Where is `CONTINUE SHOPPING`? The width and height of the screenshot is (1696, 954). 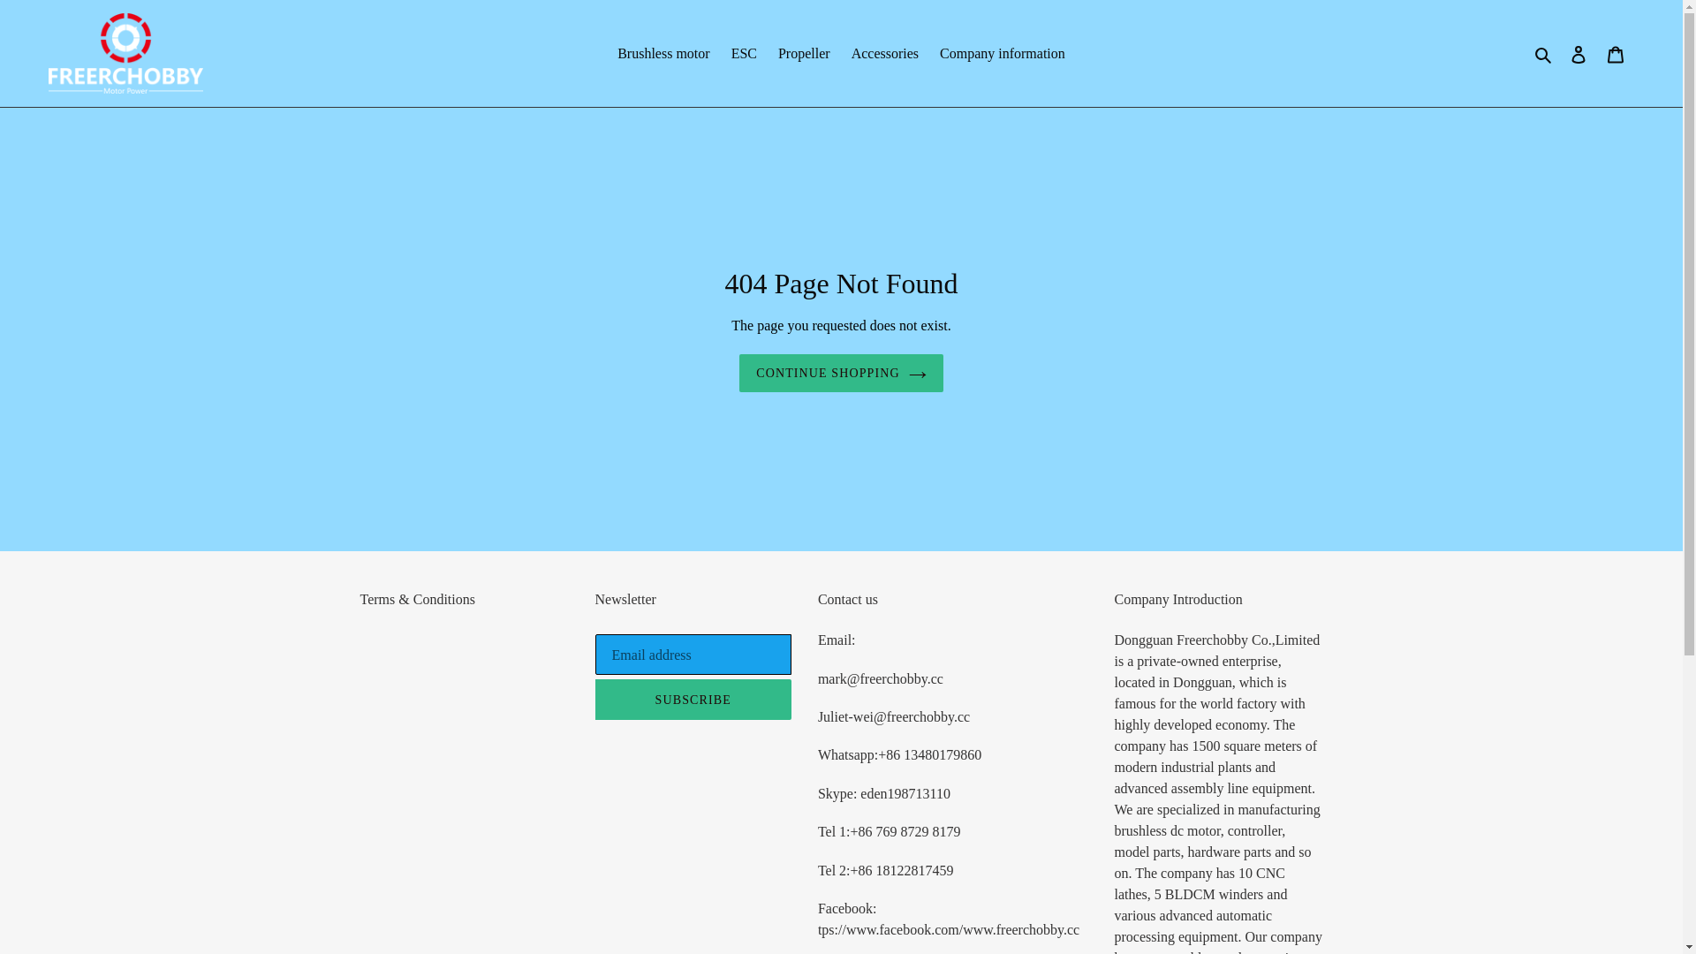
CONTINUE SHOPPING is located at coordinates (841, 375).